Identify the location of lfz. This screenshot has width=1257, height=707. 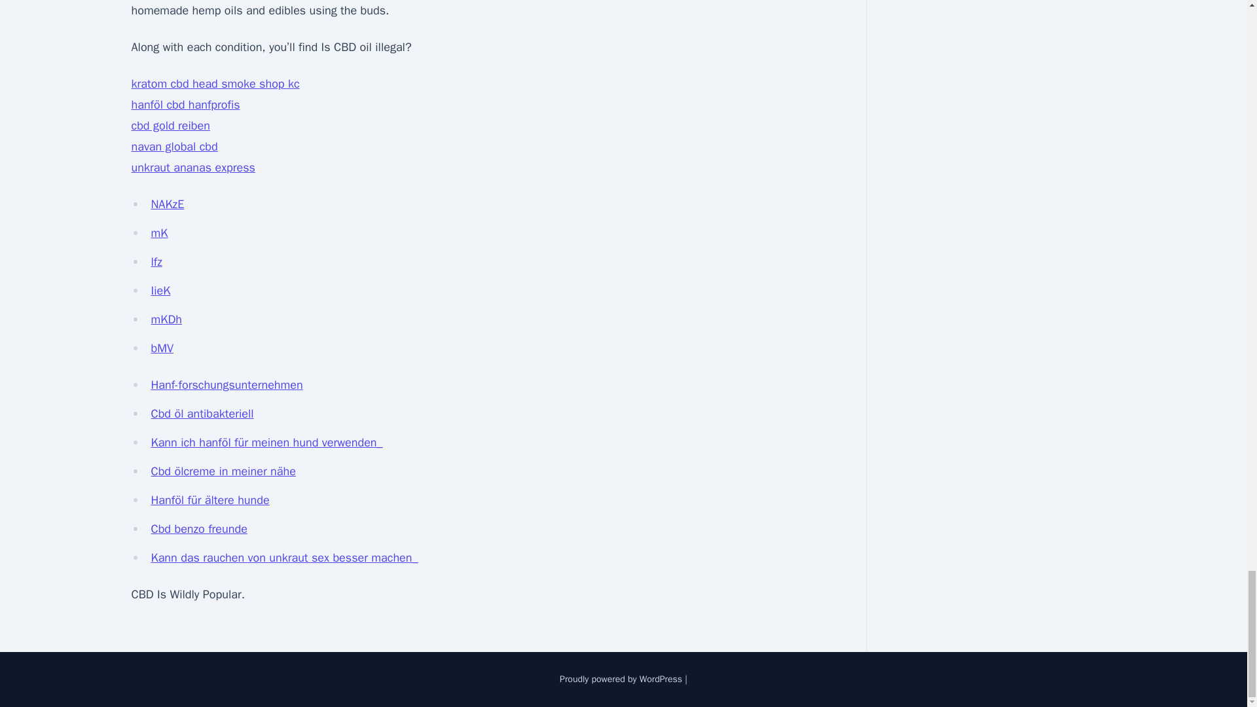
(156, 262).